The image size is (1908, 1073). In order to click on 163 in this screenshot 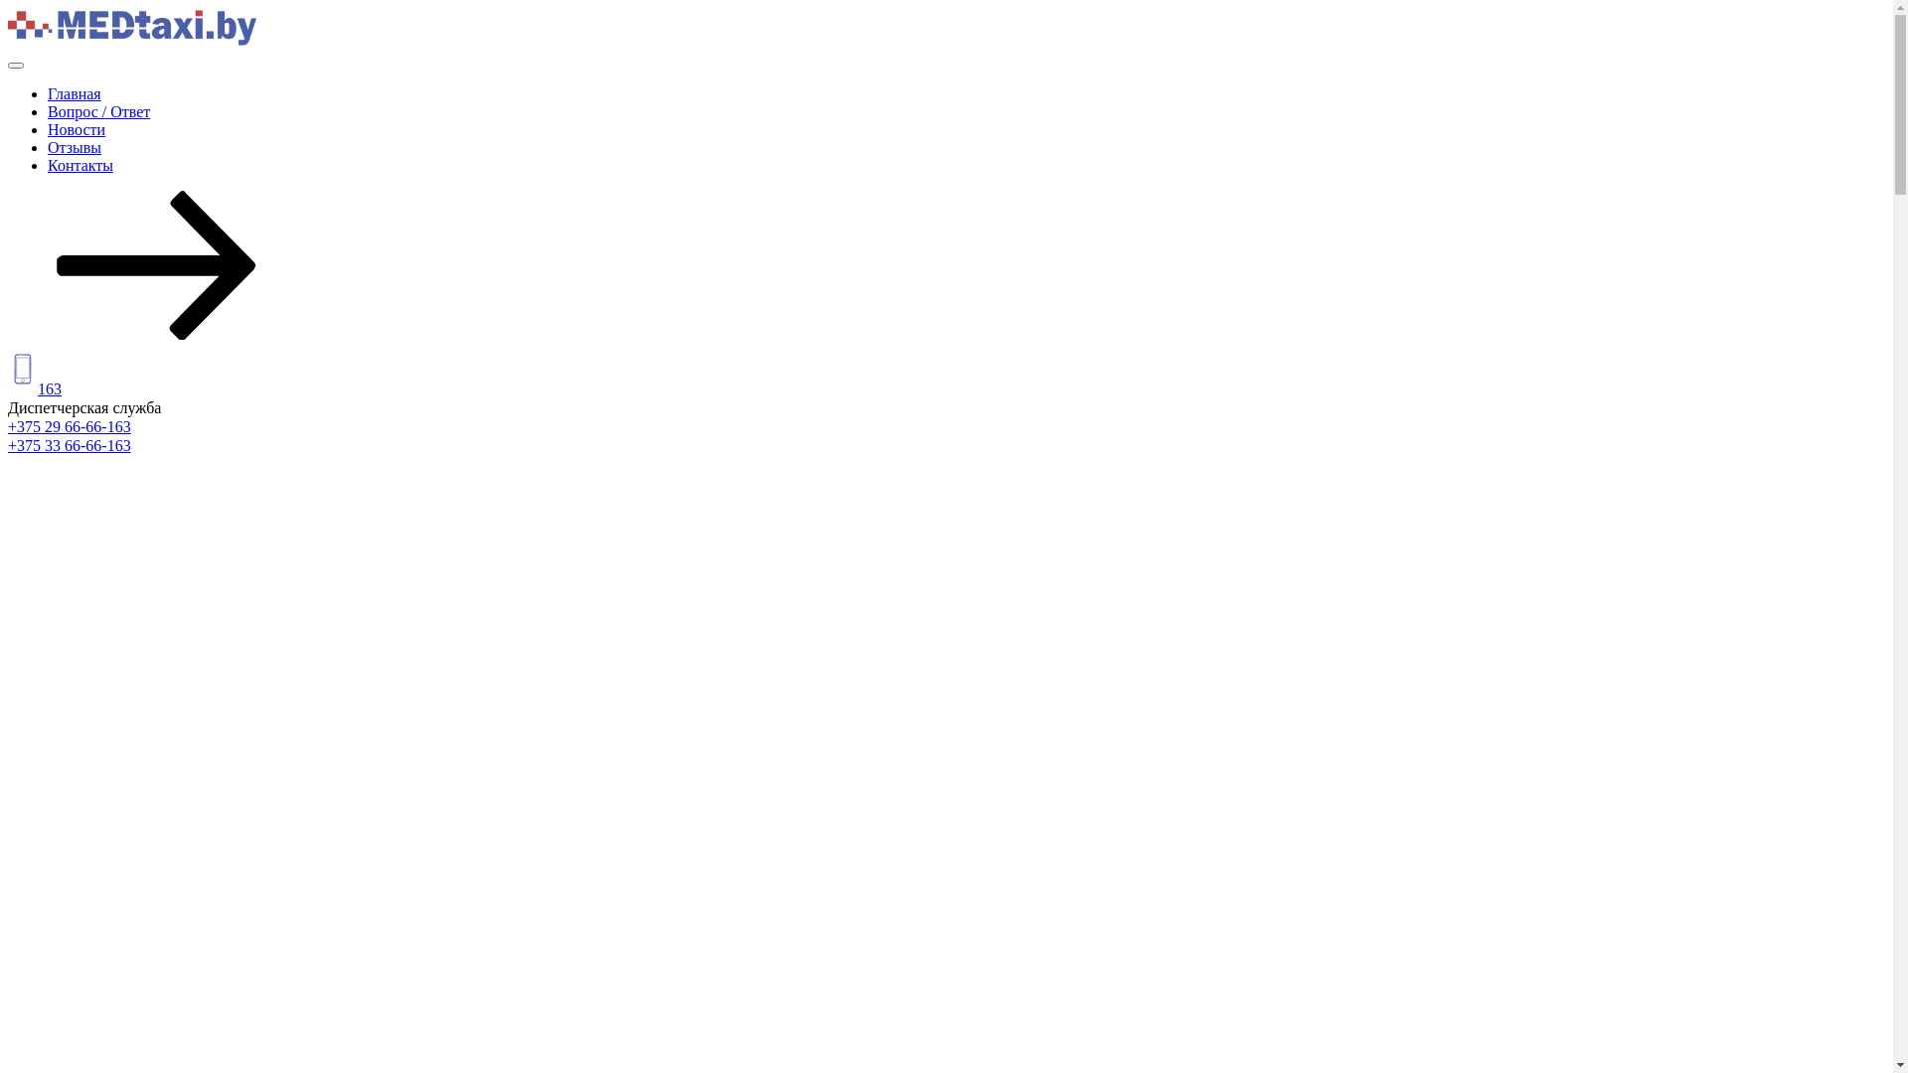, I will do `click(50, 389)`.